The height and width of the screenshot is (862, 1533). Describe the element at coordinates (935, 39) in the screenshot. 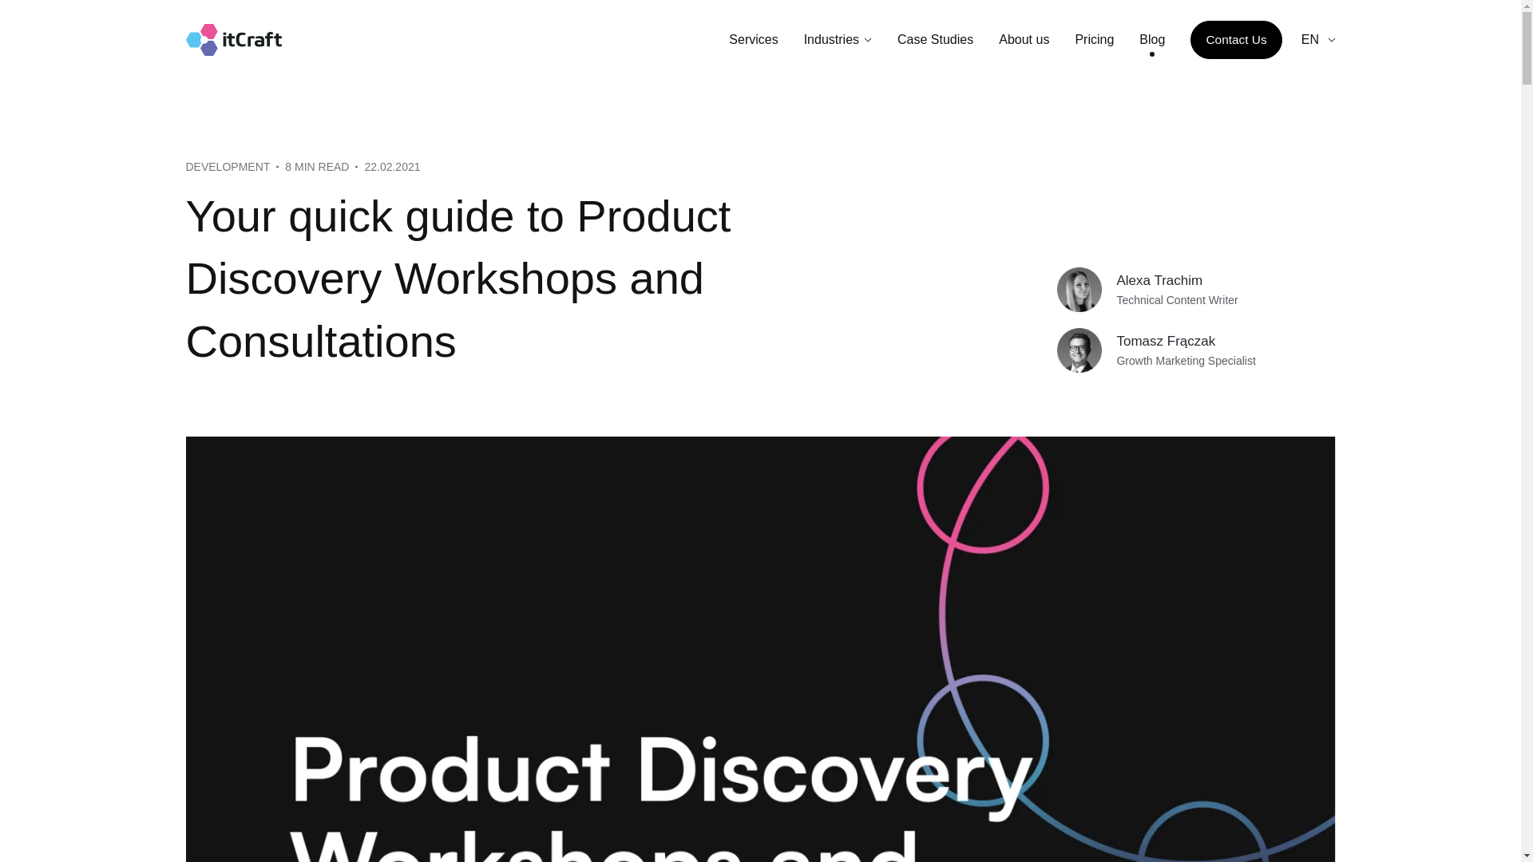

I see `Case Studies` at that location.